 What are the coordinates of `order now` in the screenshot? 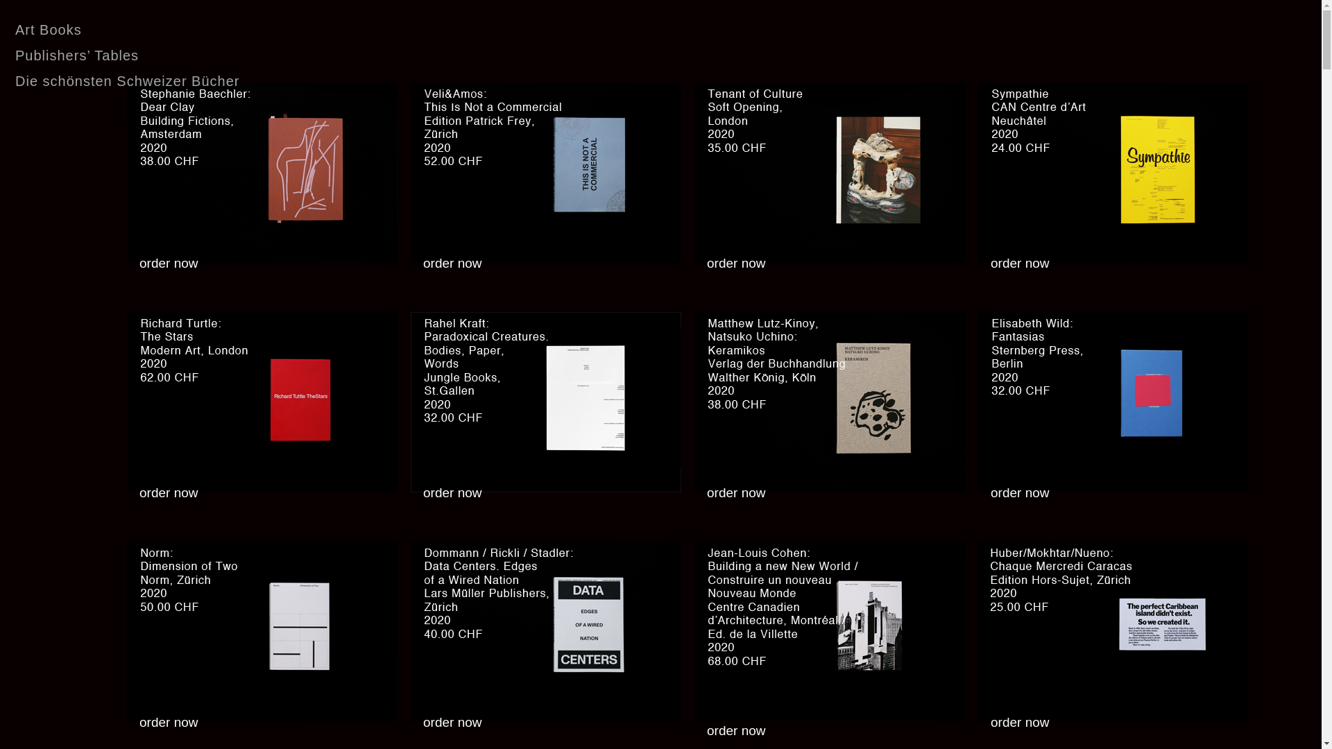 It's located at (1020, 723).